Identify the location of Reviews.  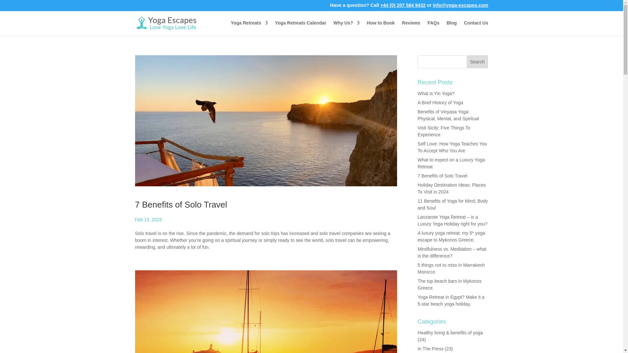
(411, 28).